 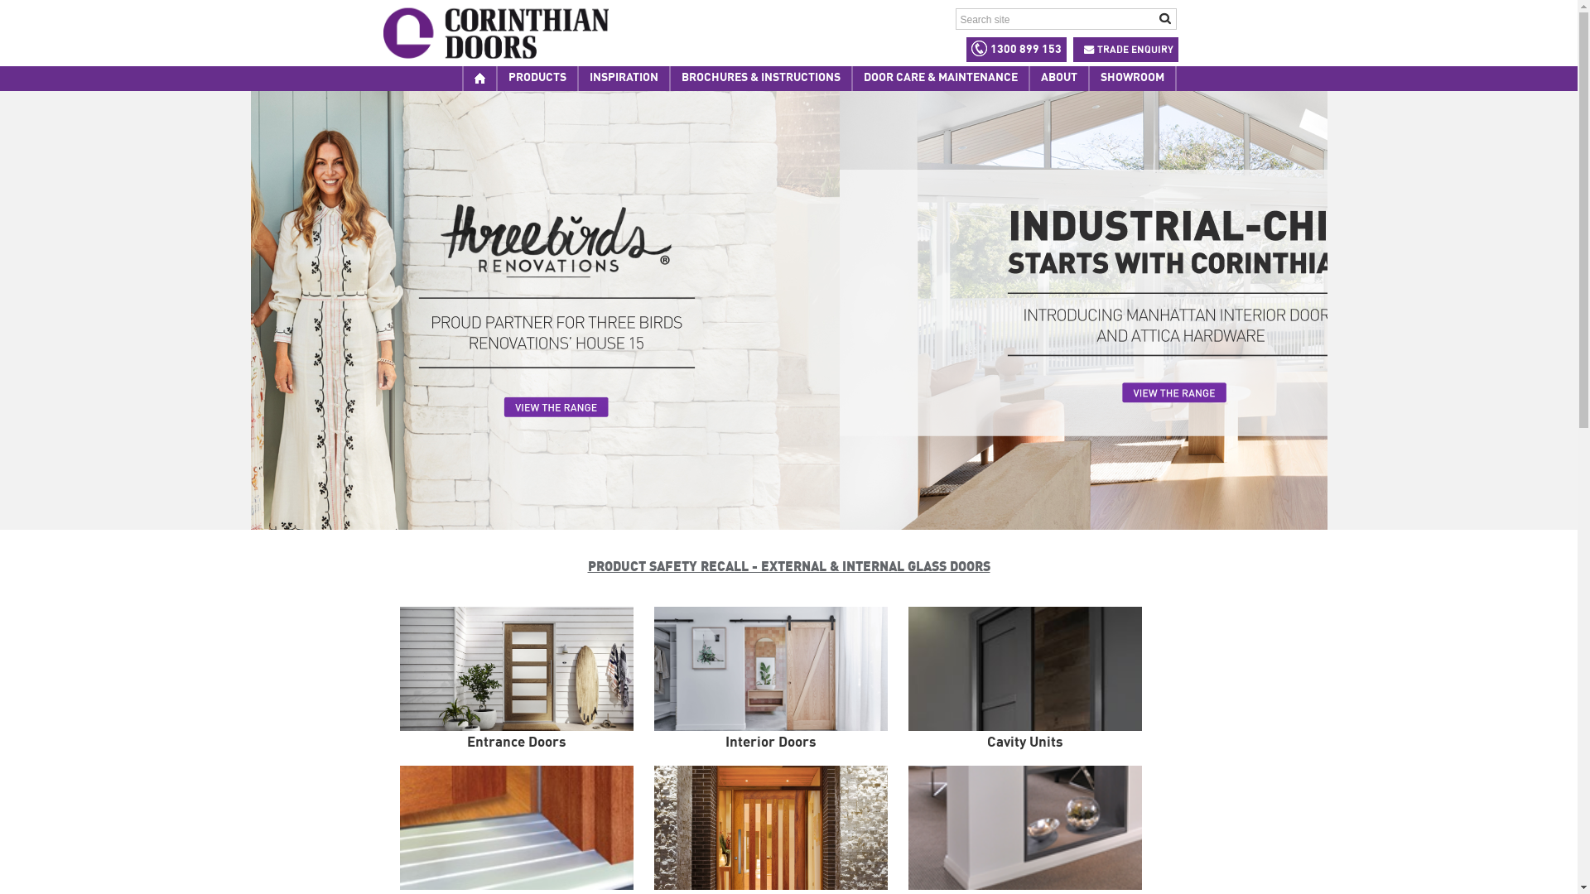 I want to click on BROCHURES & INSTRUCTIONS, so click(x=760, y=79).